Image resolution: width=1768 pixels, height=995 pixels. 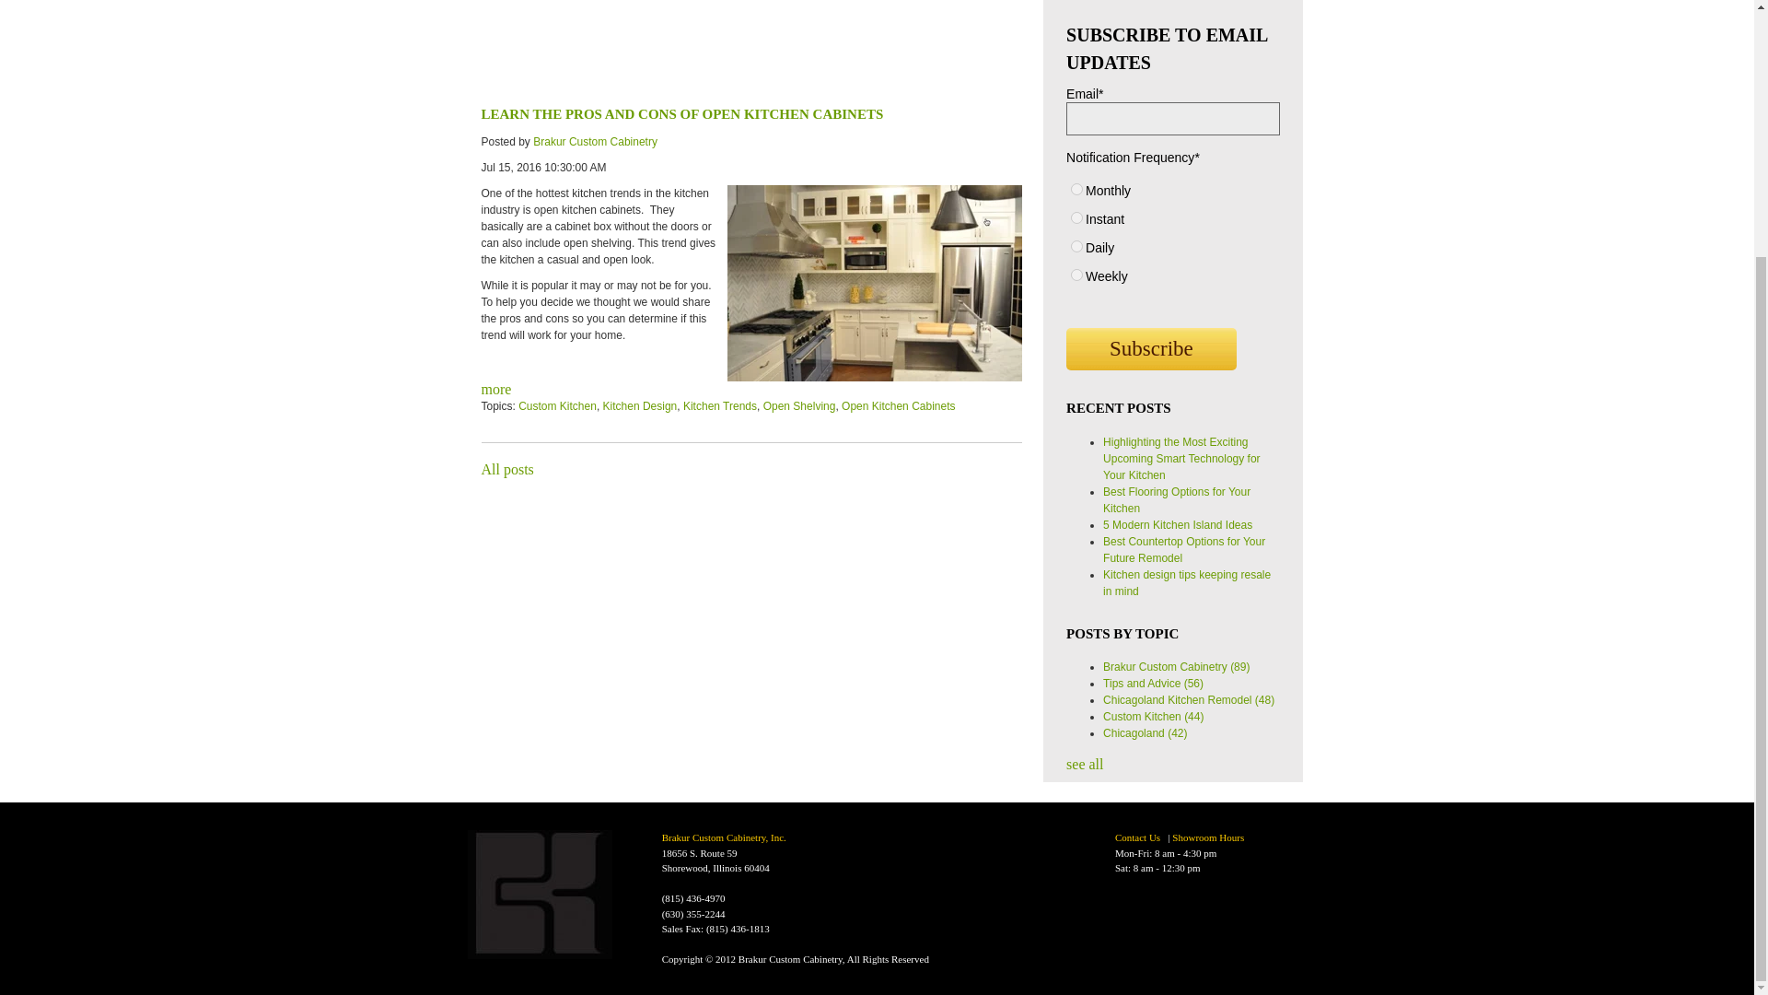 I want to click on Subscribe, so click(x=1151, y=348).